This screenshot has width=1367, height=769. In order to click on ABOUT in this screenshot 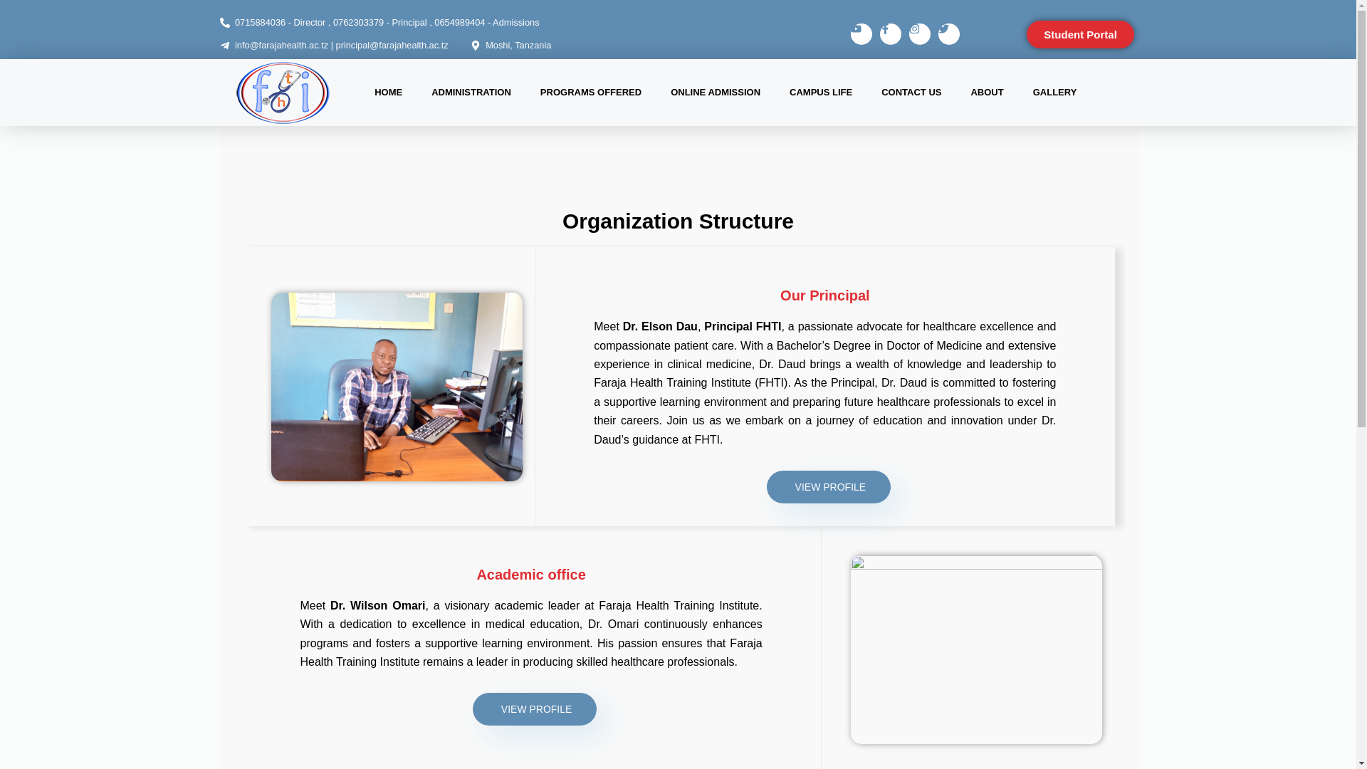, I will do `click(986, 92)`.